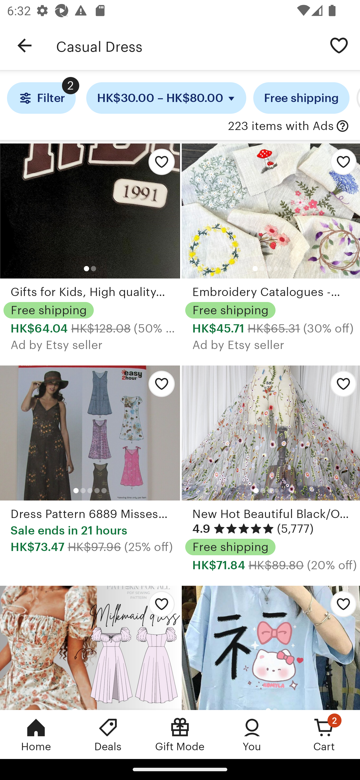  What do you see at coordinates (166, 98) in the screenshot?
I see `HK$30.00 – HK$80.00` at bounding box center [166, 98].